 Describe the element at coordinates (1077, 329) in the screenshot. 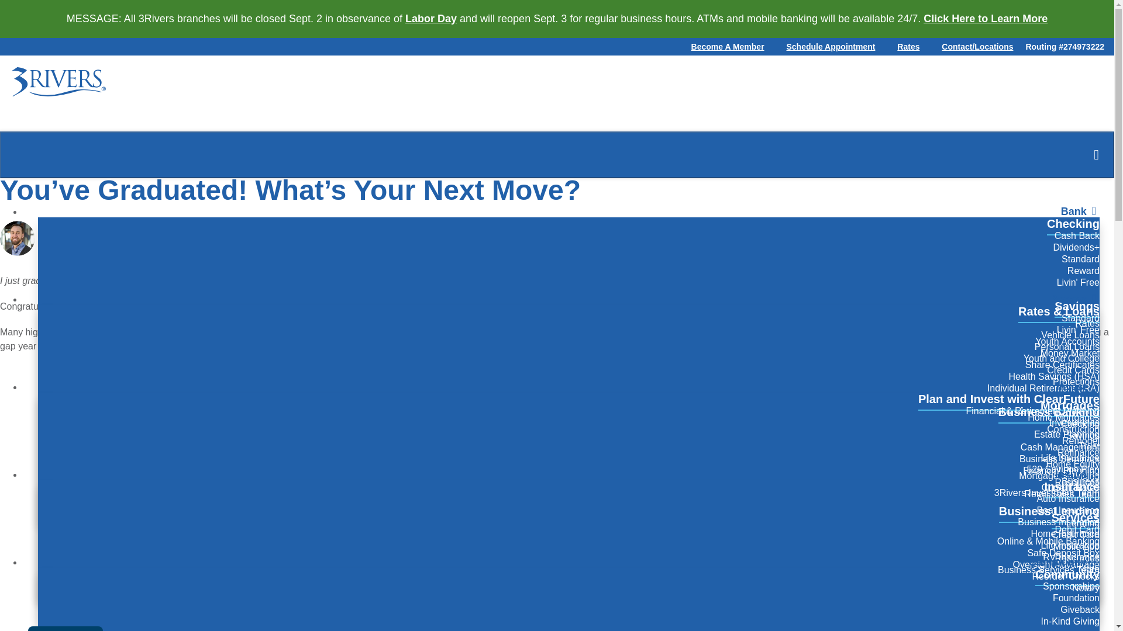

I see `Livin' Free` at that location.